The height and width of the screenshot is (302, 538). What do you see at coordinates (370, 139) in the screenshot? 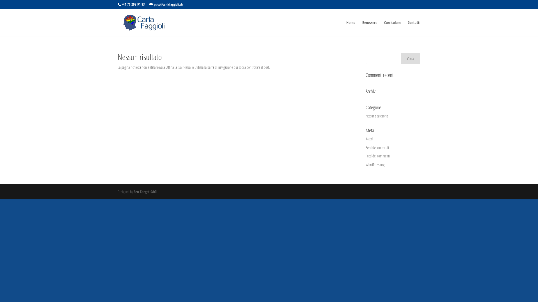
I see `Accedi` at bounding box center [370, 139].